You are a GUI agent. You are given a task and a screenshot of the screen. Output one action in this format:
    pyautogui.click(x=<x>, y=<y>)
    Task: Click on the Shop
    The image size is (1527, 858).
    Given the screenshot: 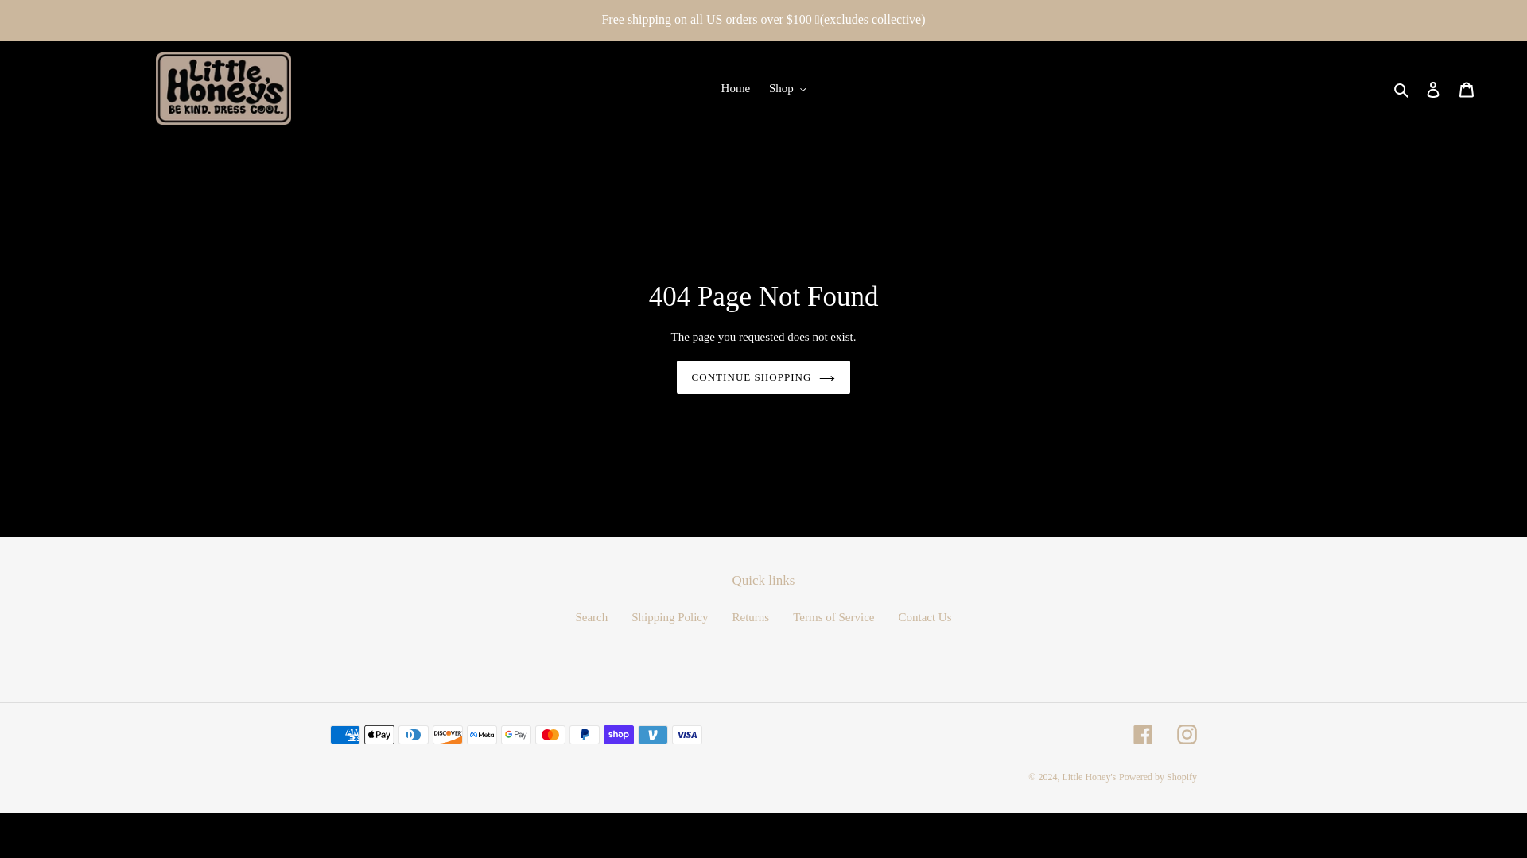 What is the action you would take?
    pyautogui.click(x=787, y=89)
    